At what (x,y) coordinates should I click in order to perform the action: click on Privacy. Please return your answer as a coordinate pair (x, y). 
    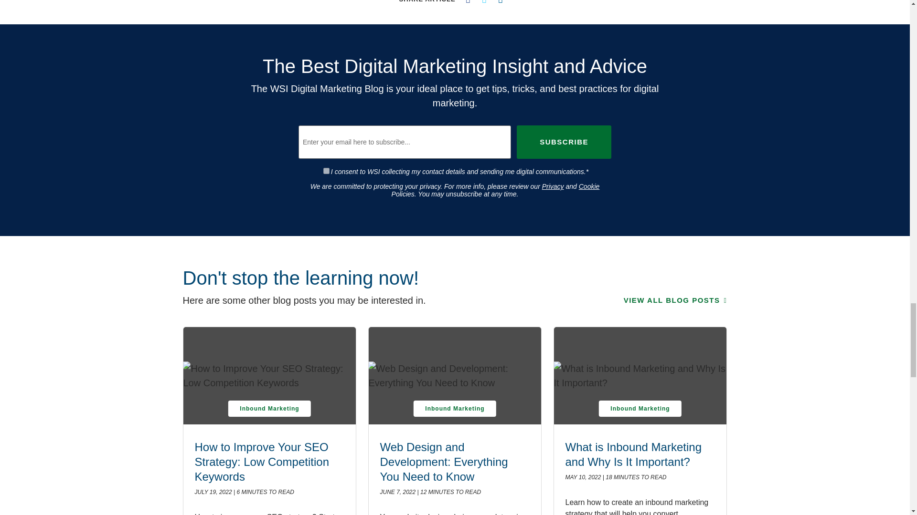
    Looking at the image, I should click on (553, 186).